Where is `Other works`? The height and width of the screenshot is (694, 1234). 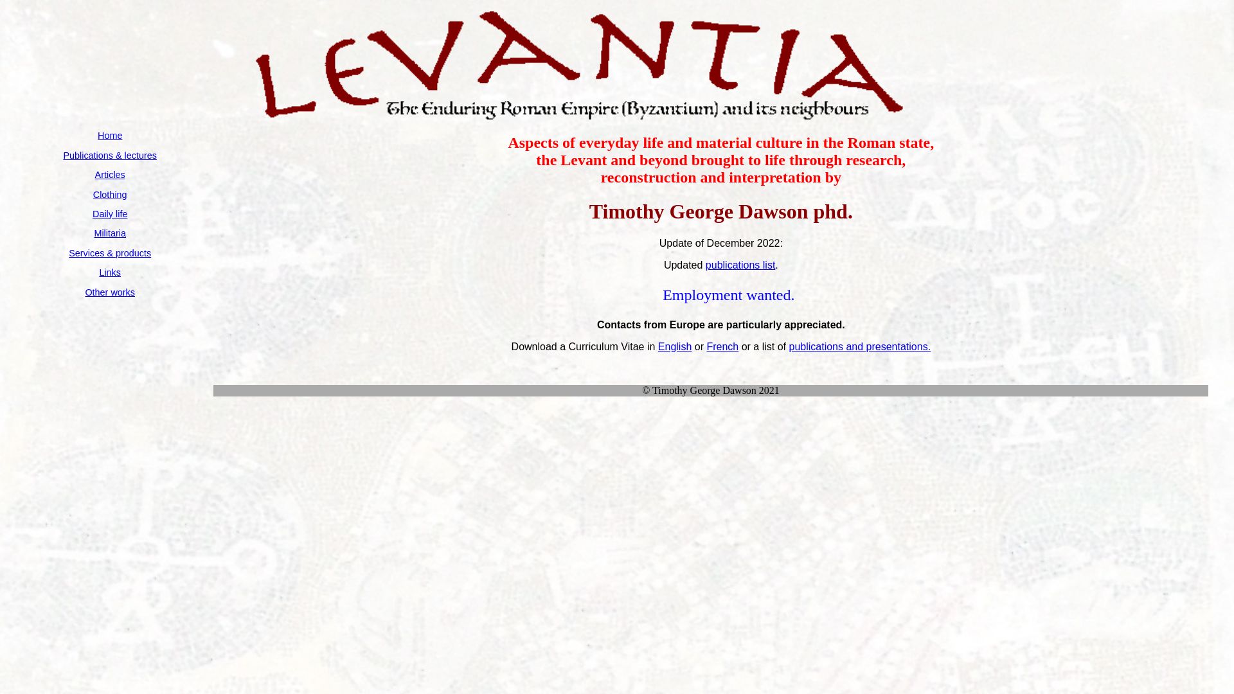
Other works is located at coordinates (110, 292).